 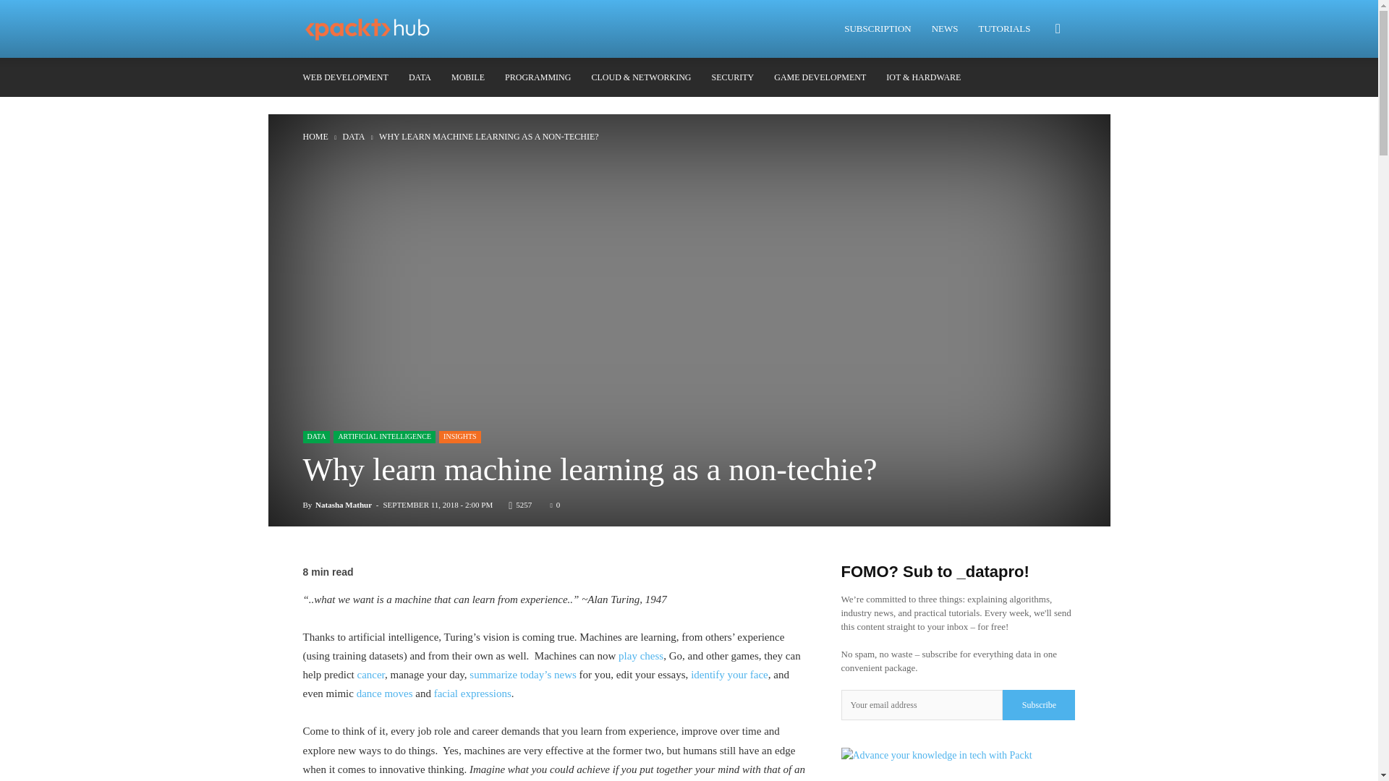 What do you see at coordinates (877, 29) in the screenshot?
I see `SUBSCRIPTION` at bounding box center [877, 29].